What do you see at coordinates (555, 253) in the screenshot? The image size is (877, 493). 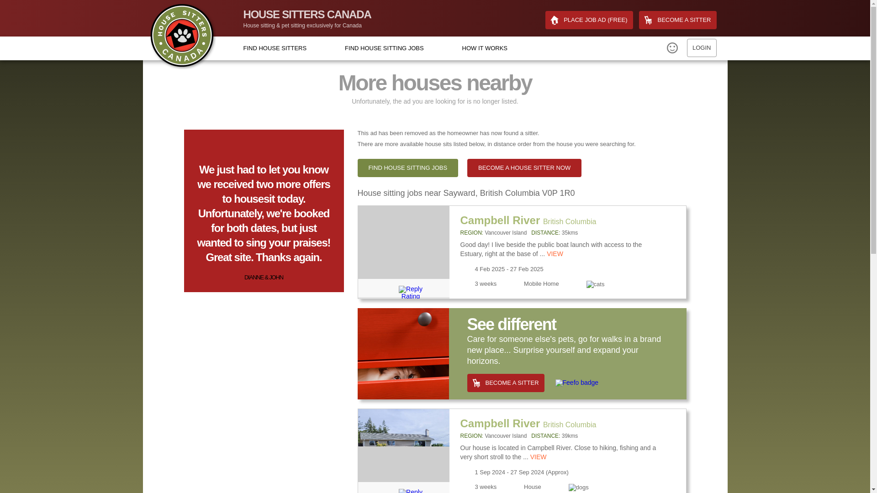 I see `VIEW` at bounding box center [555, 253].